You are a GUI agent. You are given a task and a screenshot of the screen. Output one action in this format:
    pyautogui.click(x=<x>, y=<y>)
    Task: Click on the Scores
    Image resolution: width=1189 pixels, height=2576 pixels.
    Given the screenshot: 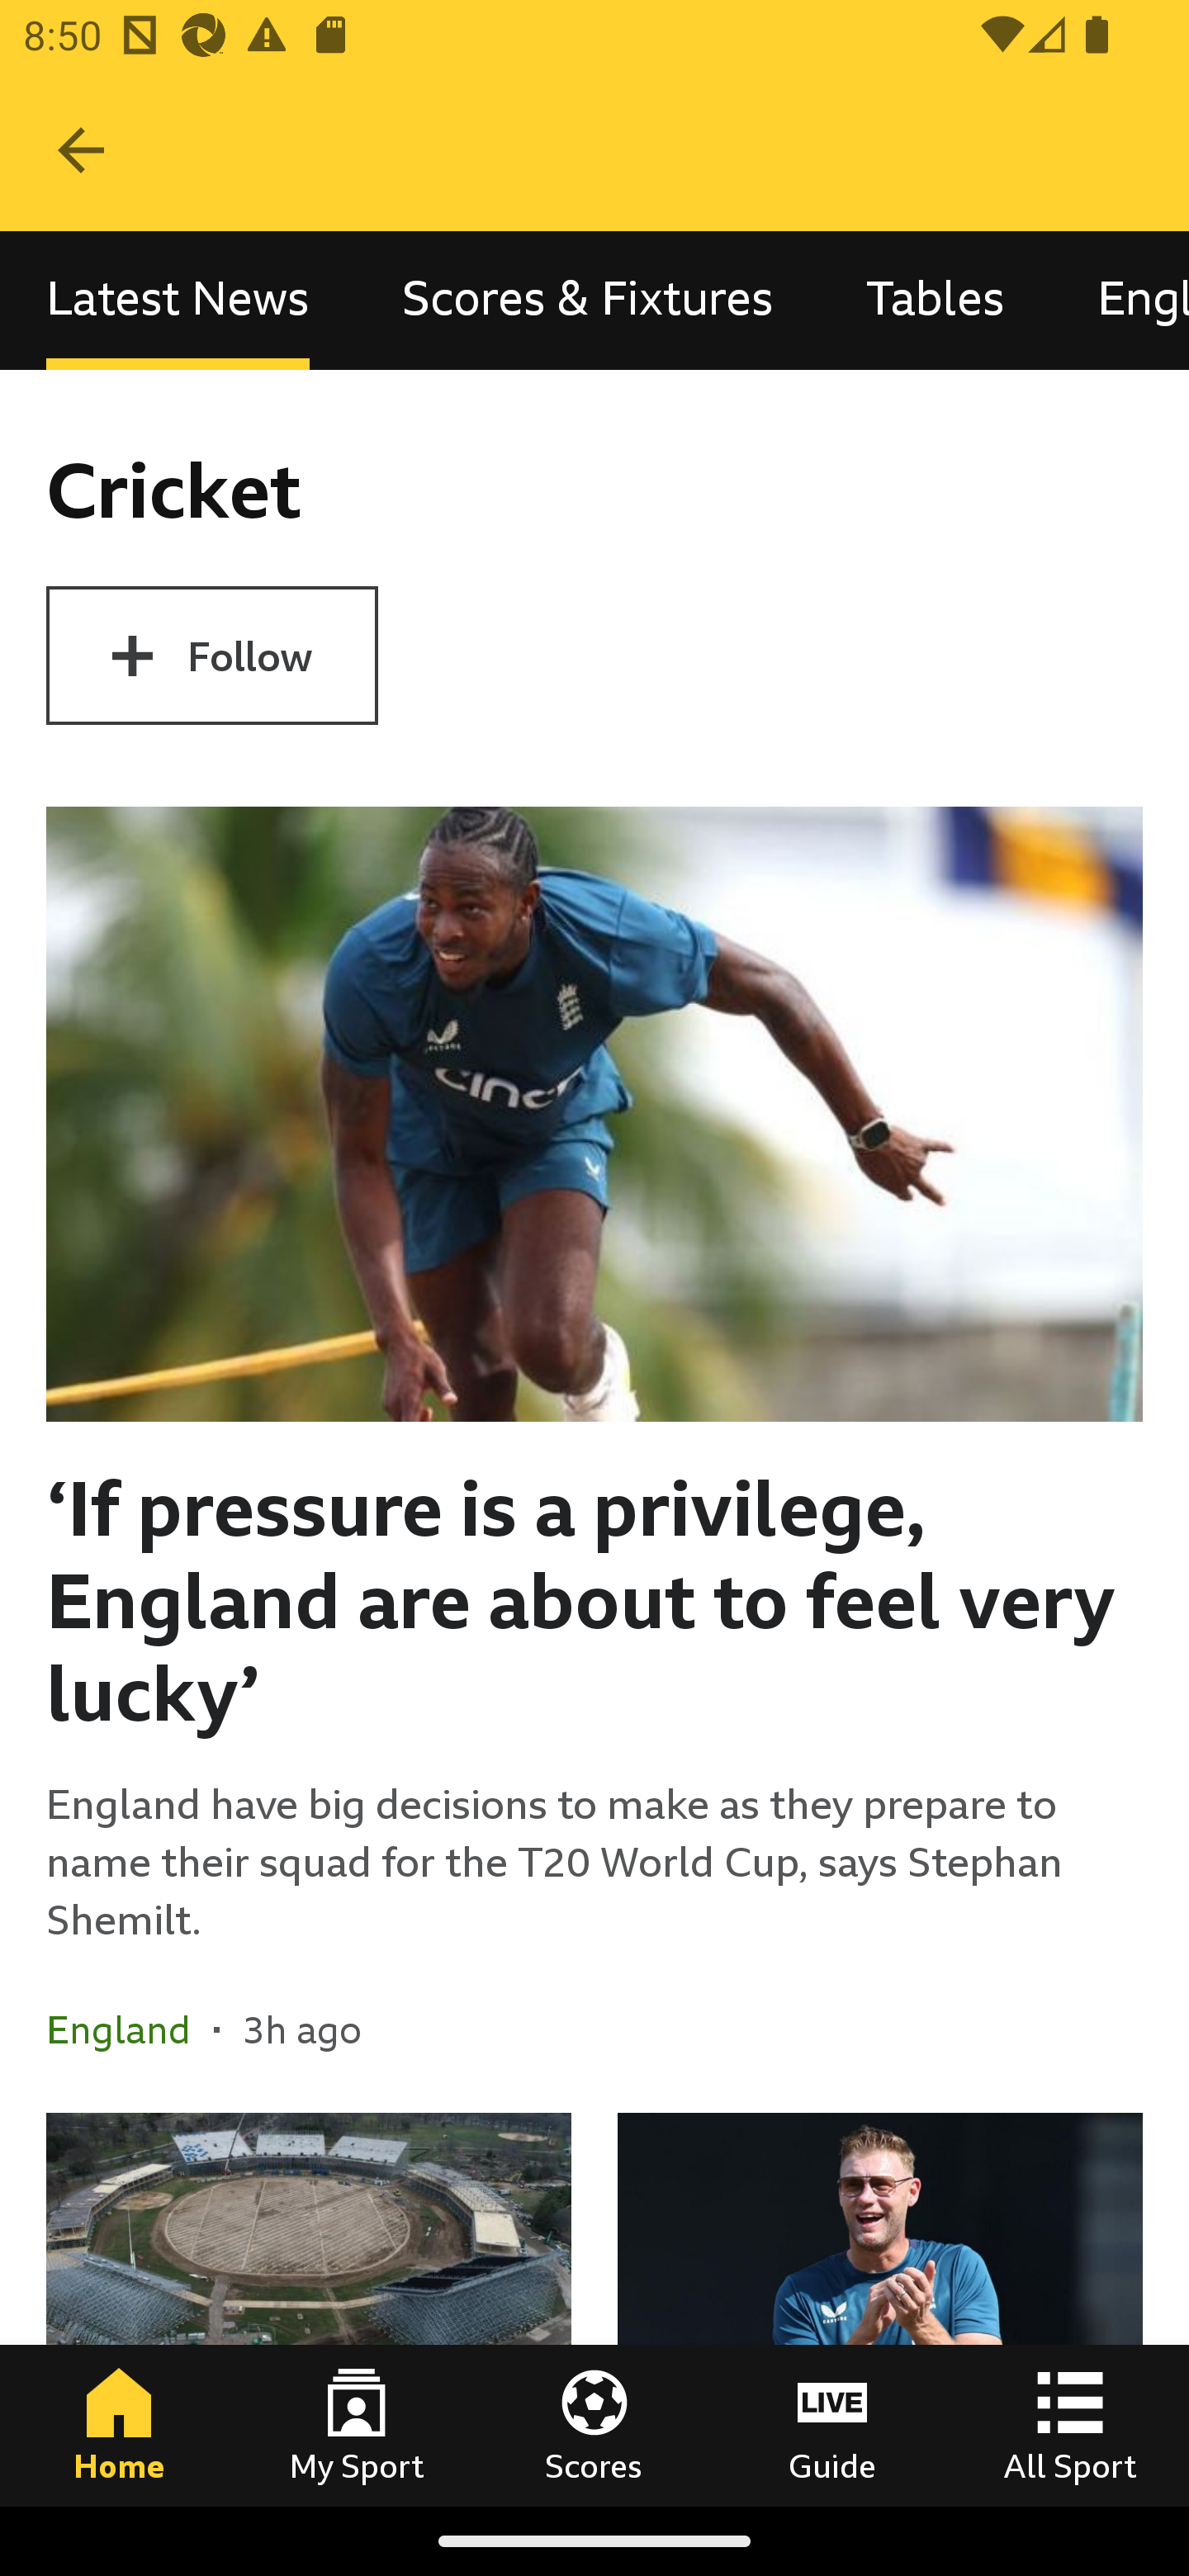 What is the action you would take?
    pyautogui.click(x=594, y=2425)
    